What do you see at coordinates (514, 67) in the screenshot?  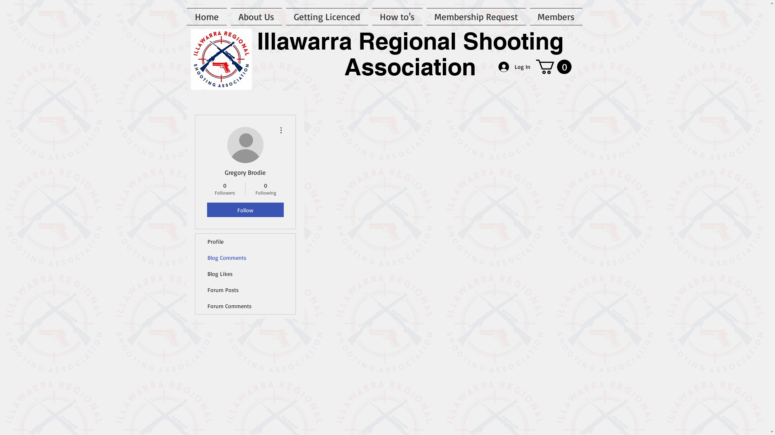 I see `Log In` at bounding box center [514, 67].